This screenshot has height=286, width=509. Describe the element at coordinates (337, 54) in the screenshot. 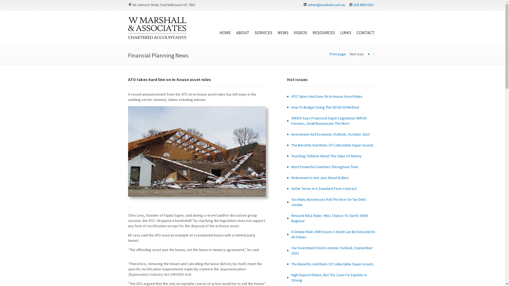

I see `Print page` at that location.